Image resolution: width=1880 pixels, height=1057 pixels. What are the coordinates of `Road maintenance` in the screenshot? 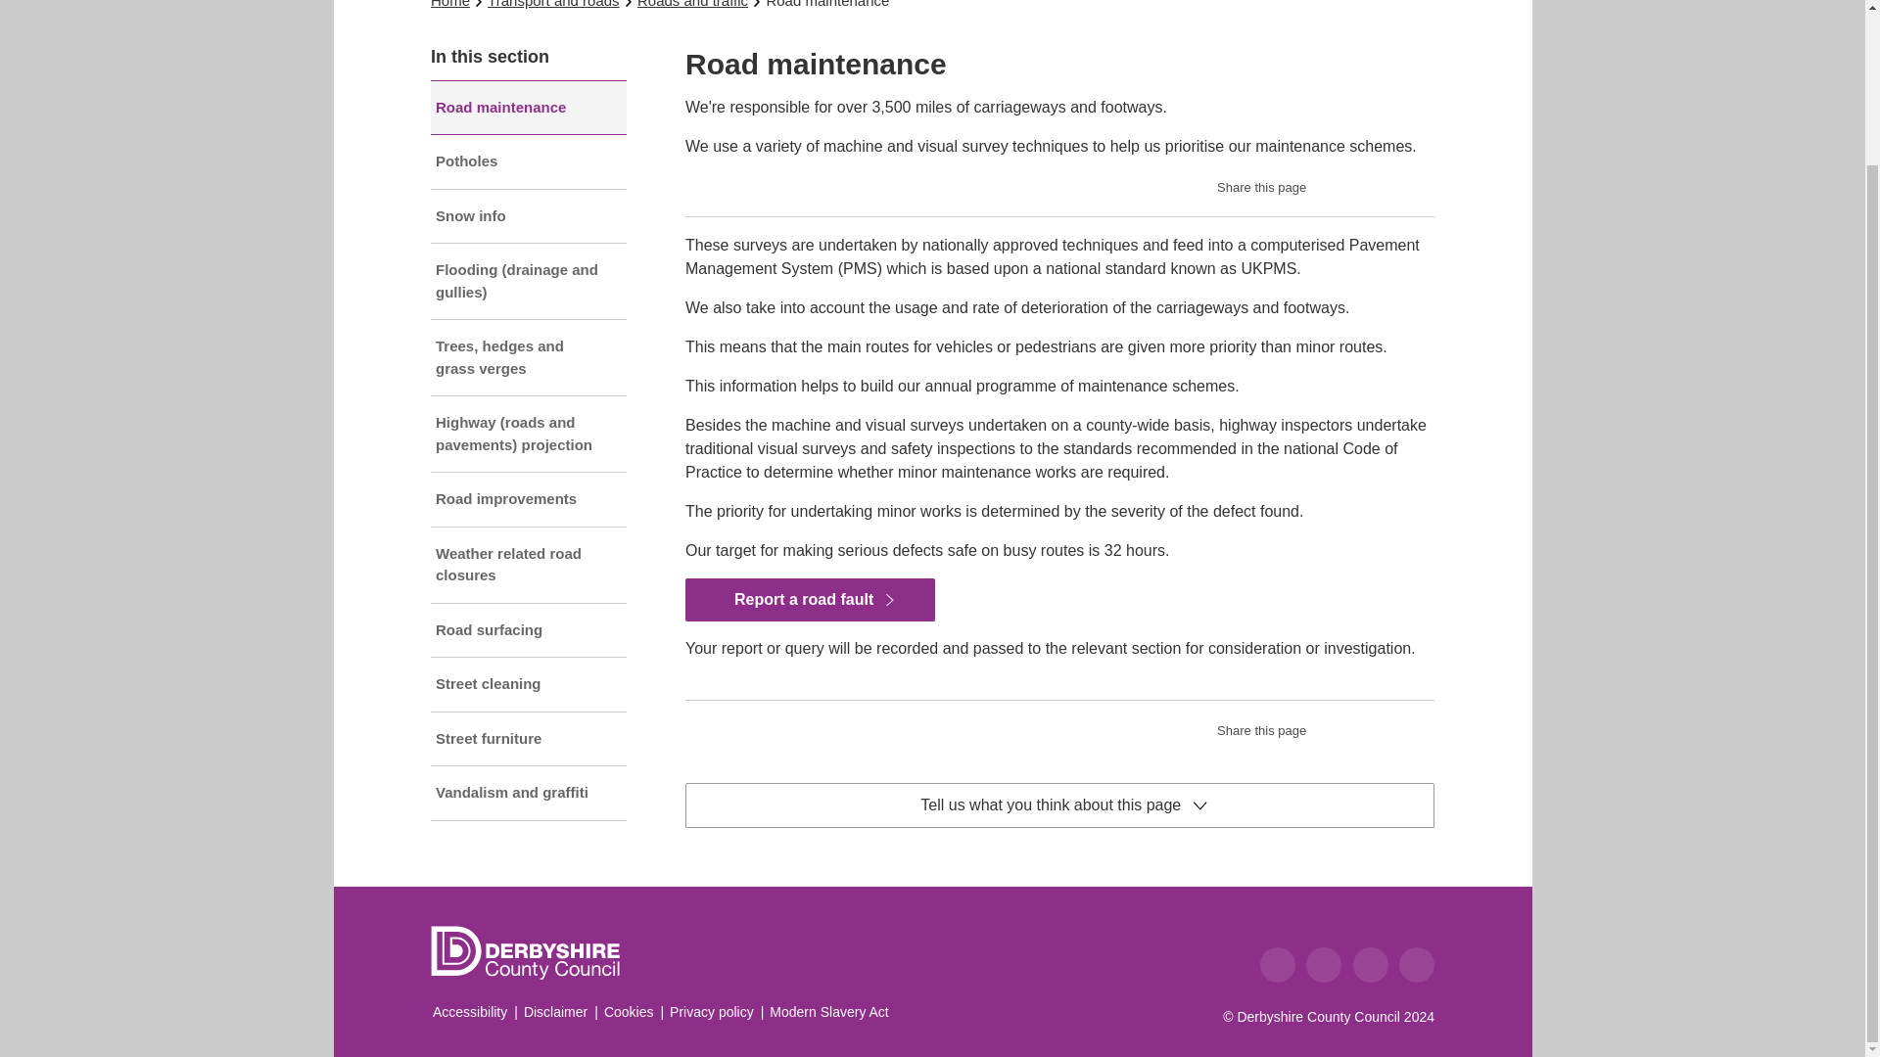 It's located at (528, 108).